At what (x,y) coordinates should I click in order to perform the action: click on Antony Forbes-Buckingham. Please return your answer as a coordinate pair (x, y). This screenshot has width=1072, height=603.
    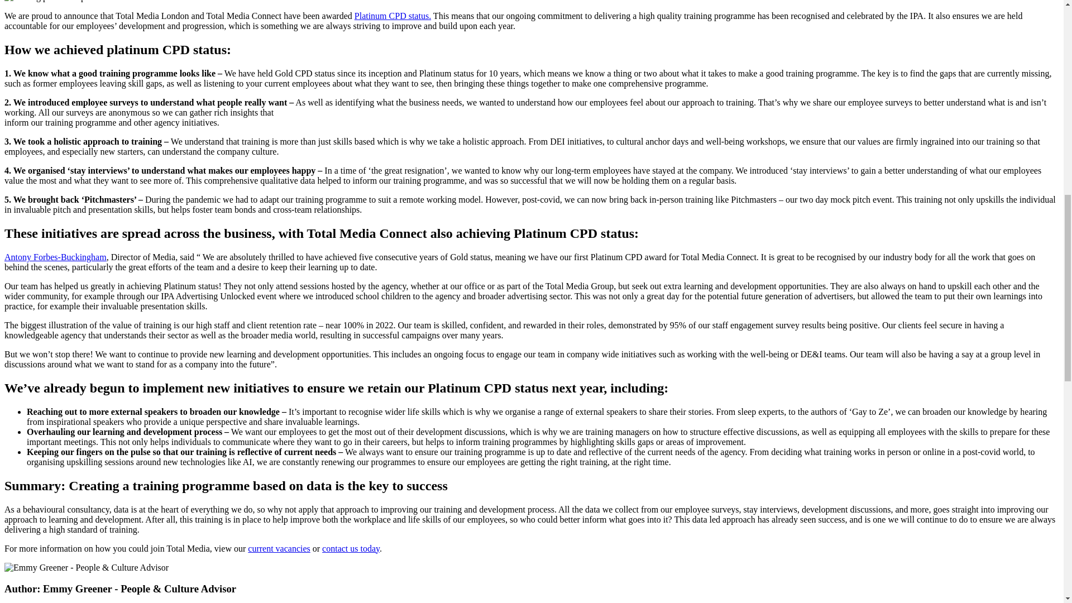
    Looking at the image, I should click on (55, 257).